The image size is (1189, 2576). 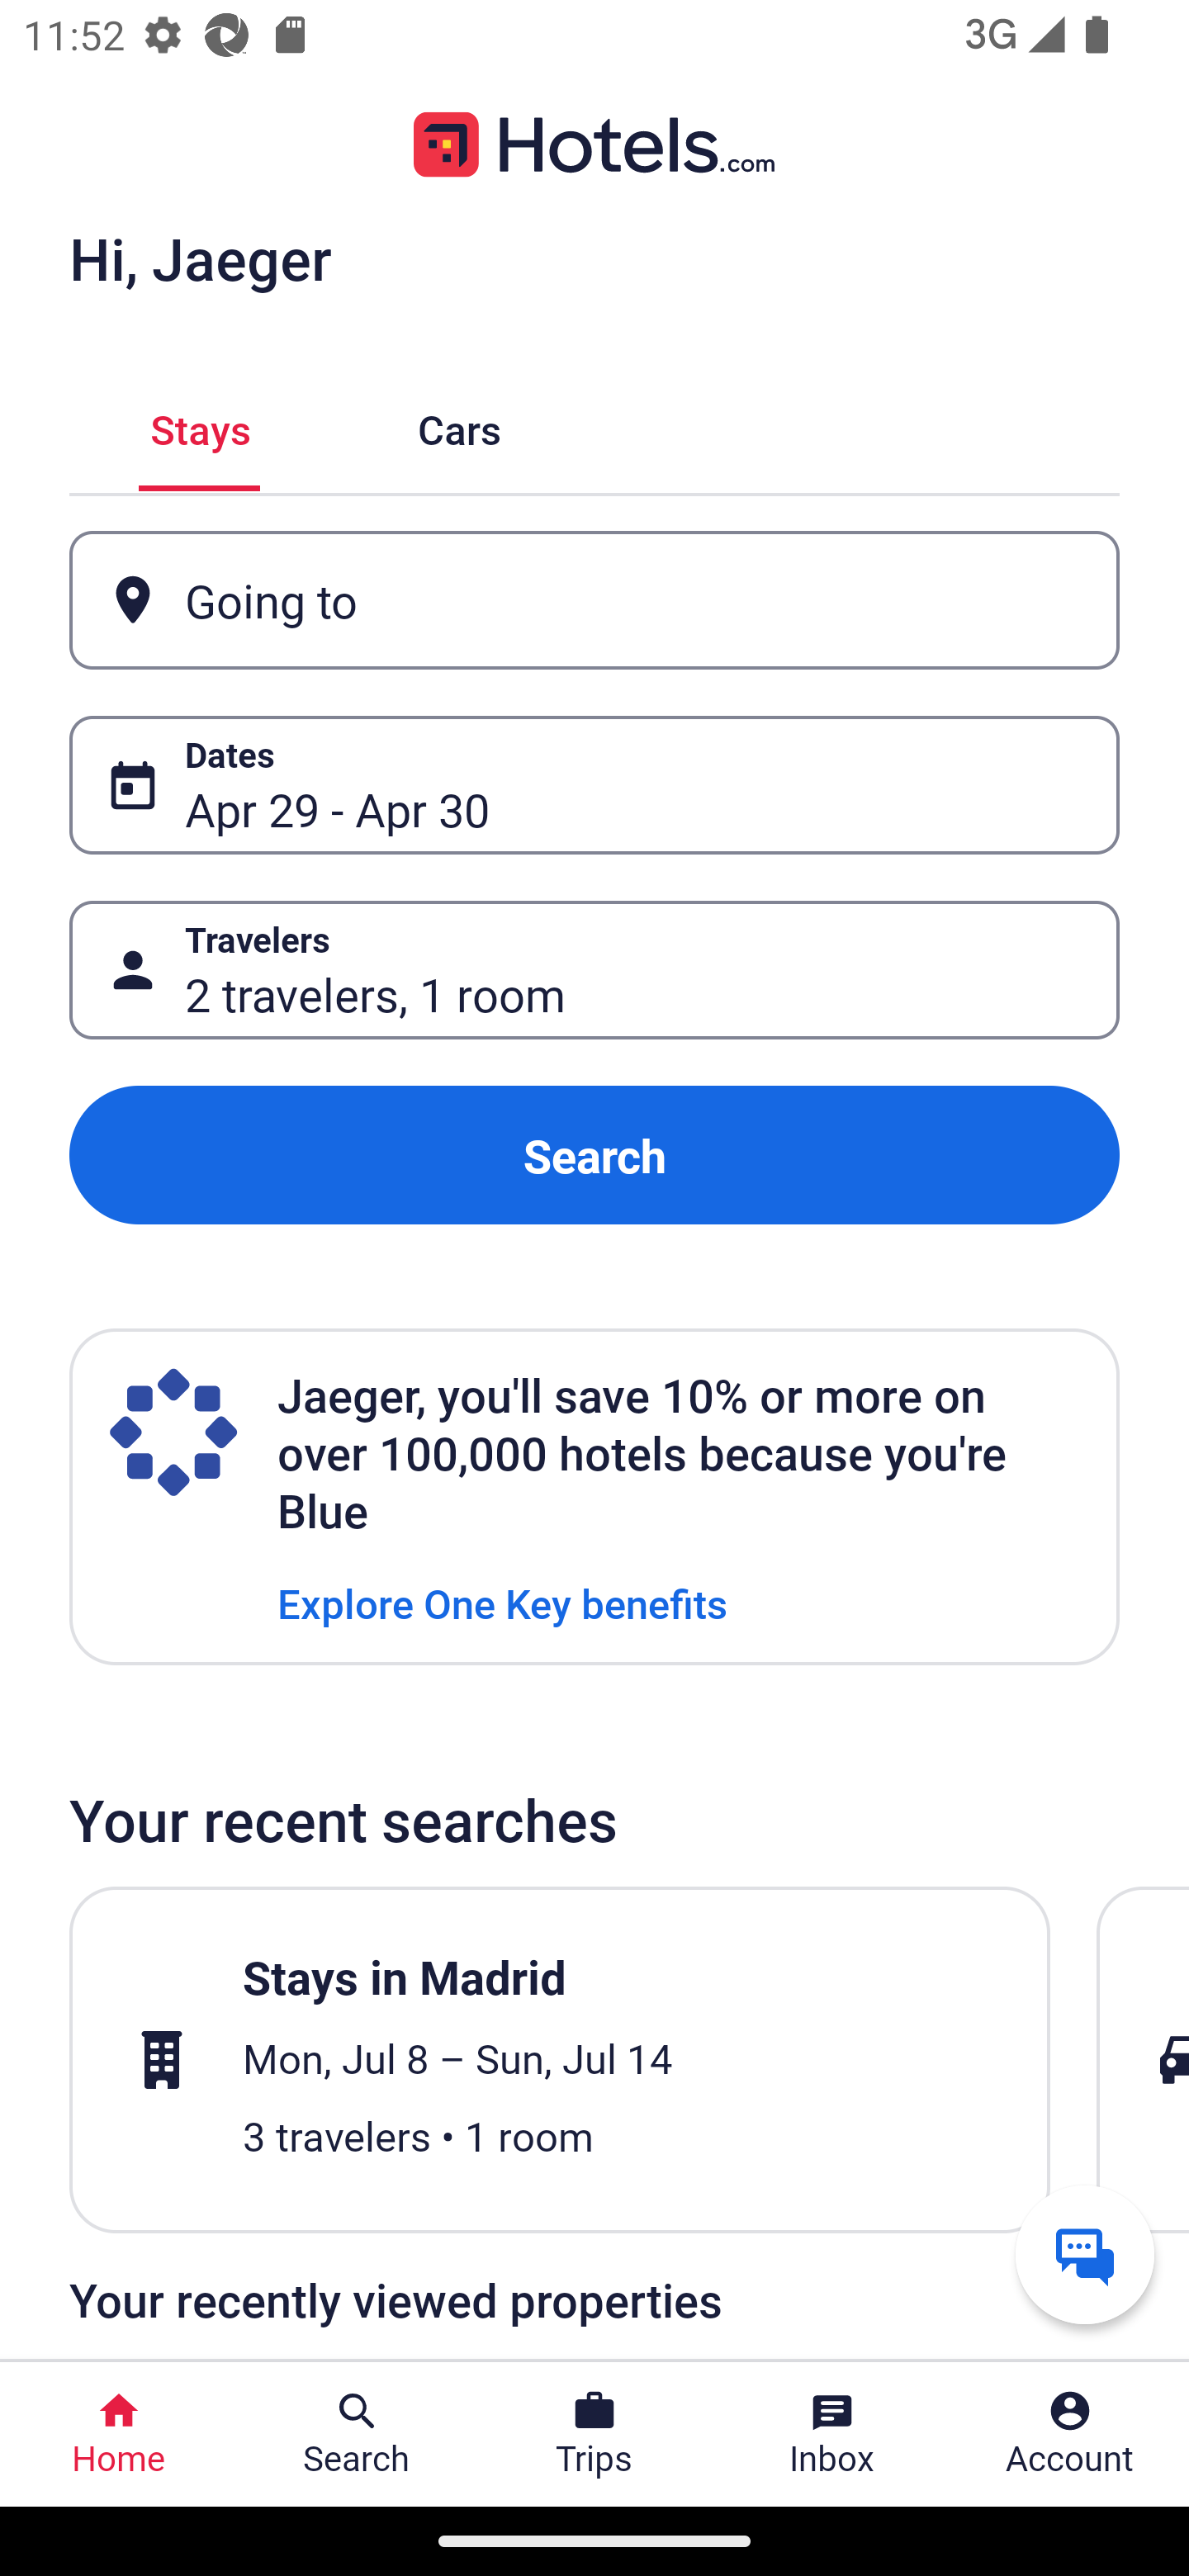 What do you see at coordinates (357, 2434) in the screenshot?
I see `Search Search Button` at bounding box center [357, 2434].